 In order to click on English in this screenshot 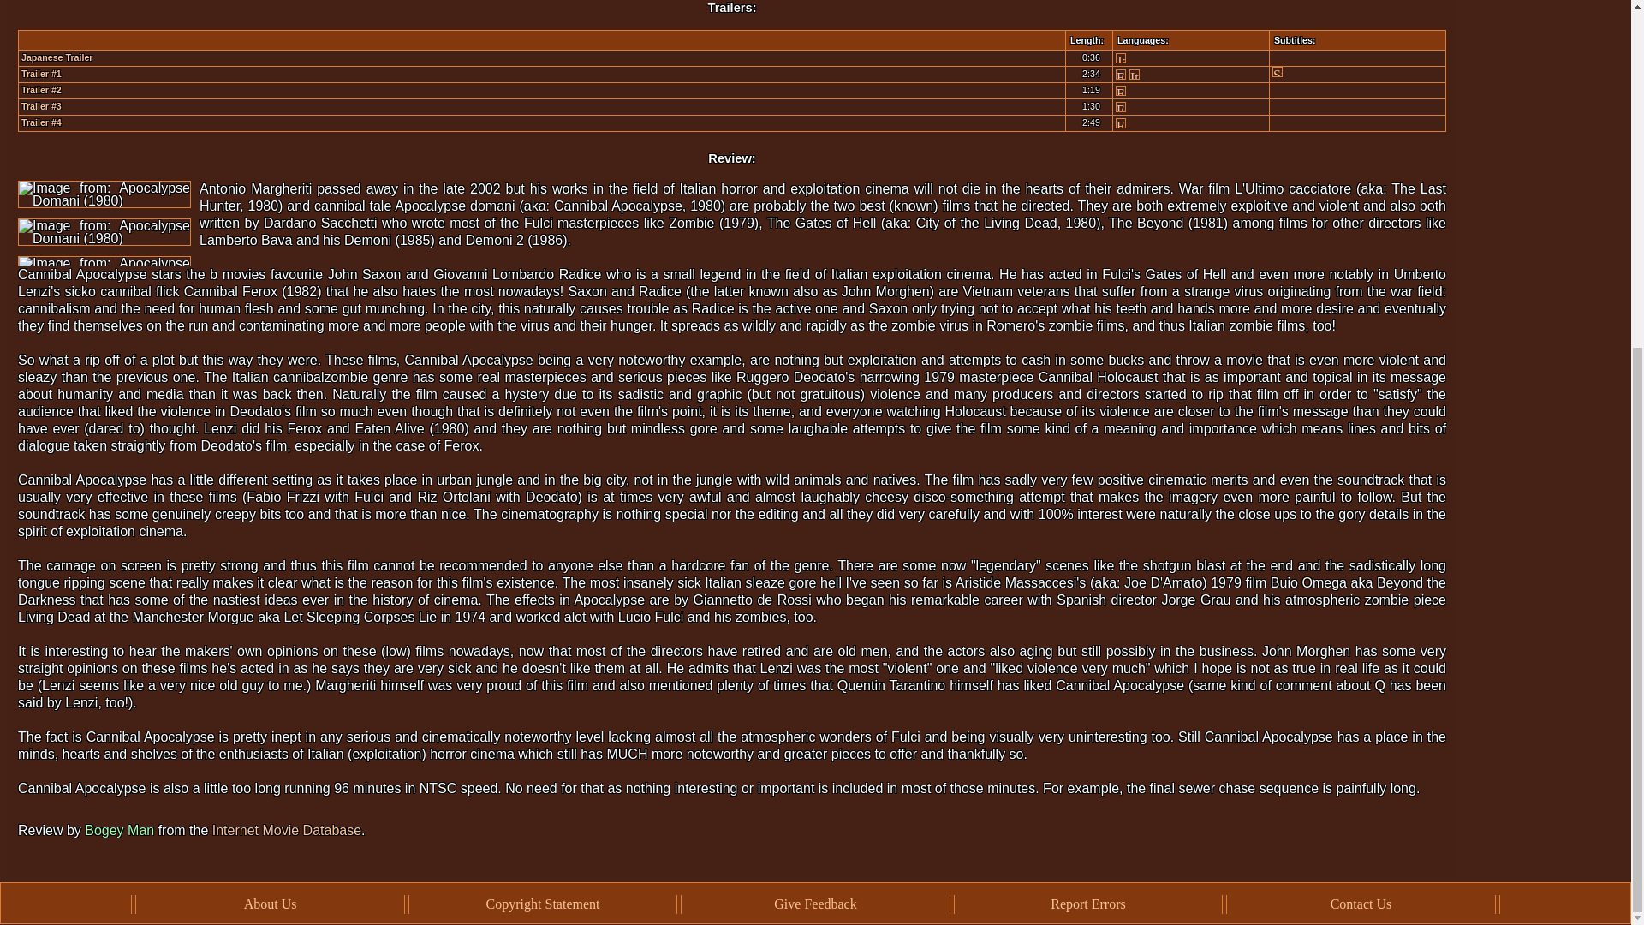, I will do `click(1121, 106)`.